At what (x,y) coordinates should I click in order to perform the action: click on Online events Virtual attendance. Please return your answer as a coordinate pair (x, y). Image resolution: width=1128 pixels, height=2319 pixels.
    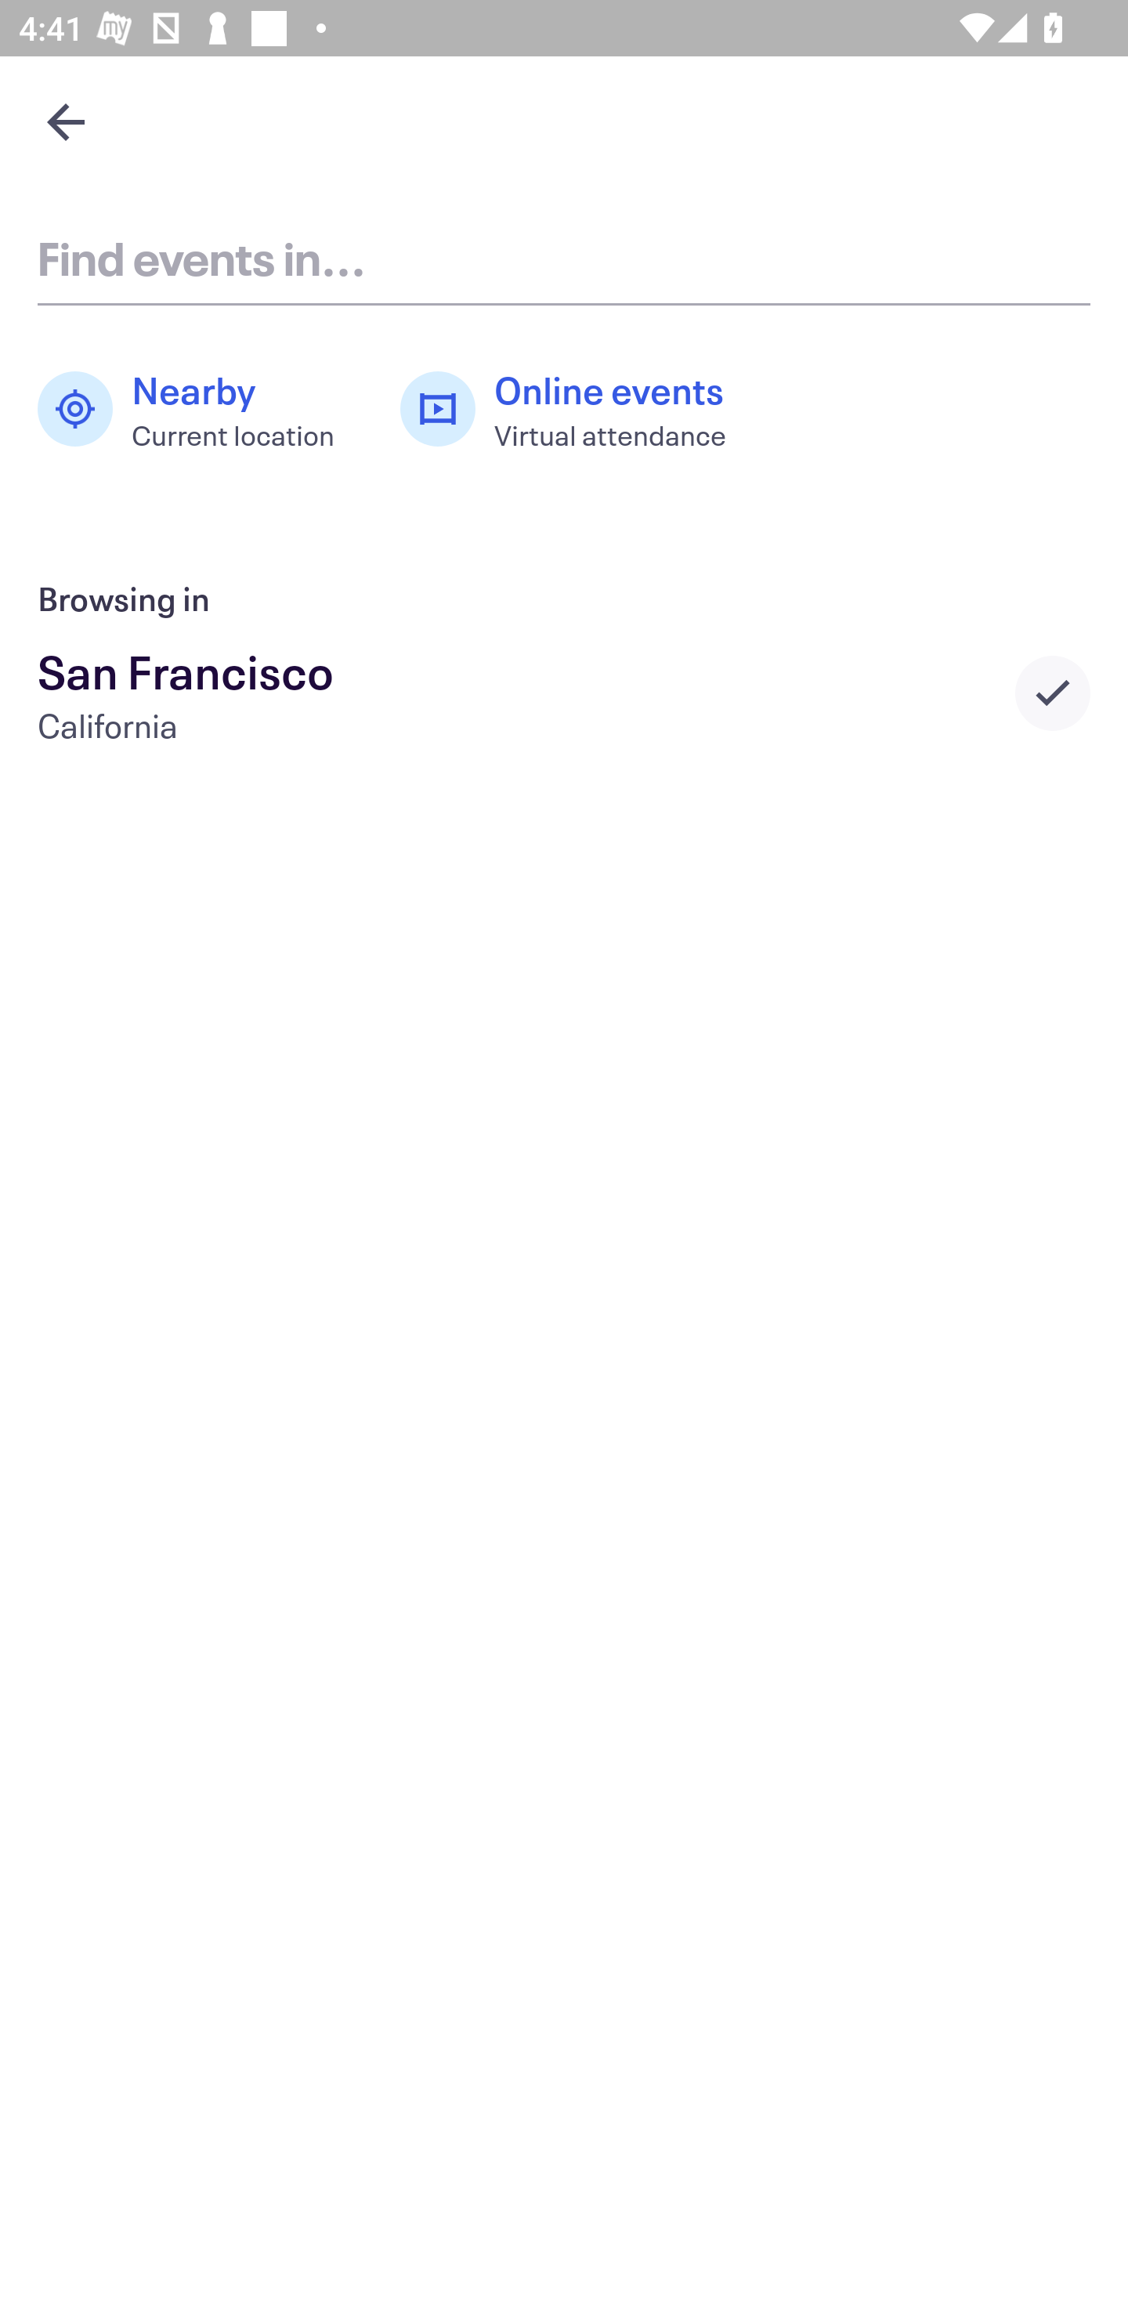
    Looking at the image, I should click on (577, 409).